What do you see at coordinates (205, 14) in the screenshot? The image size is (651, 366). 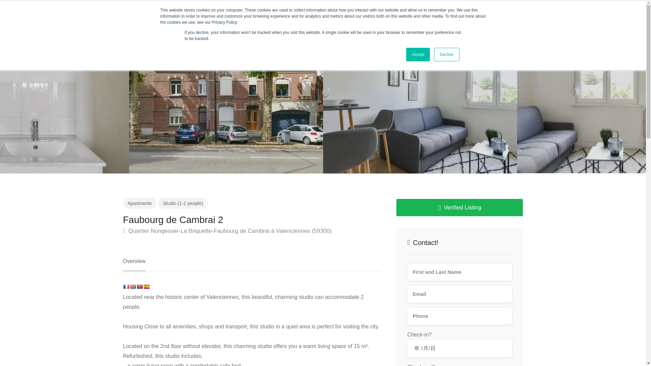 I see `Blog` at bounding box center [205, 14].